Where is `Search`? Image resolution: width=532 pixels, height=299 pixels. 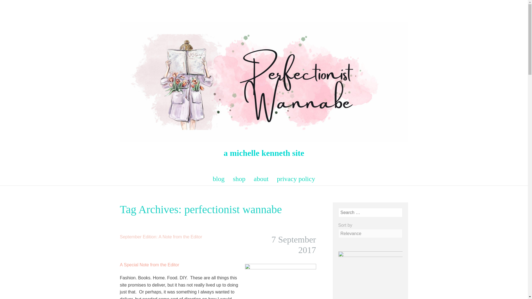 Search is located at coordinates (11, 5).